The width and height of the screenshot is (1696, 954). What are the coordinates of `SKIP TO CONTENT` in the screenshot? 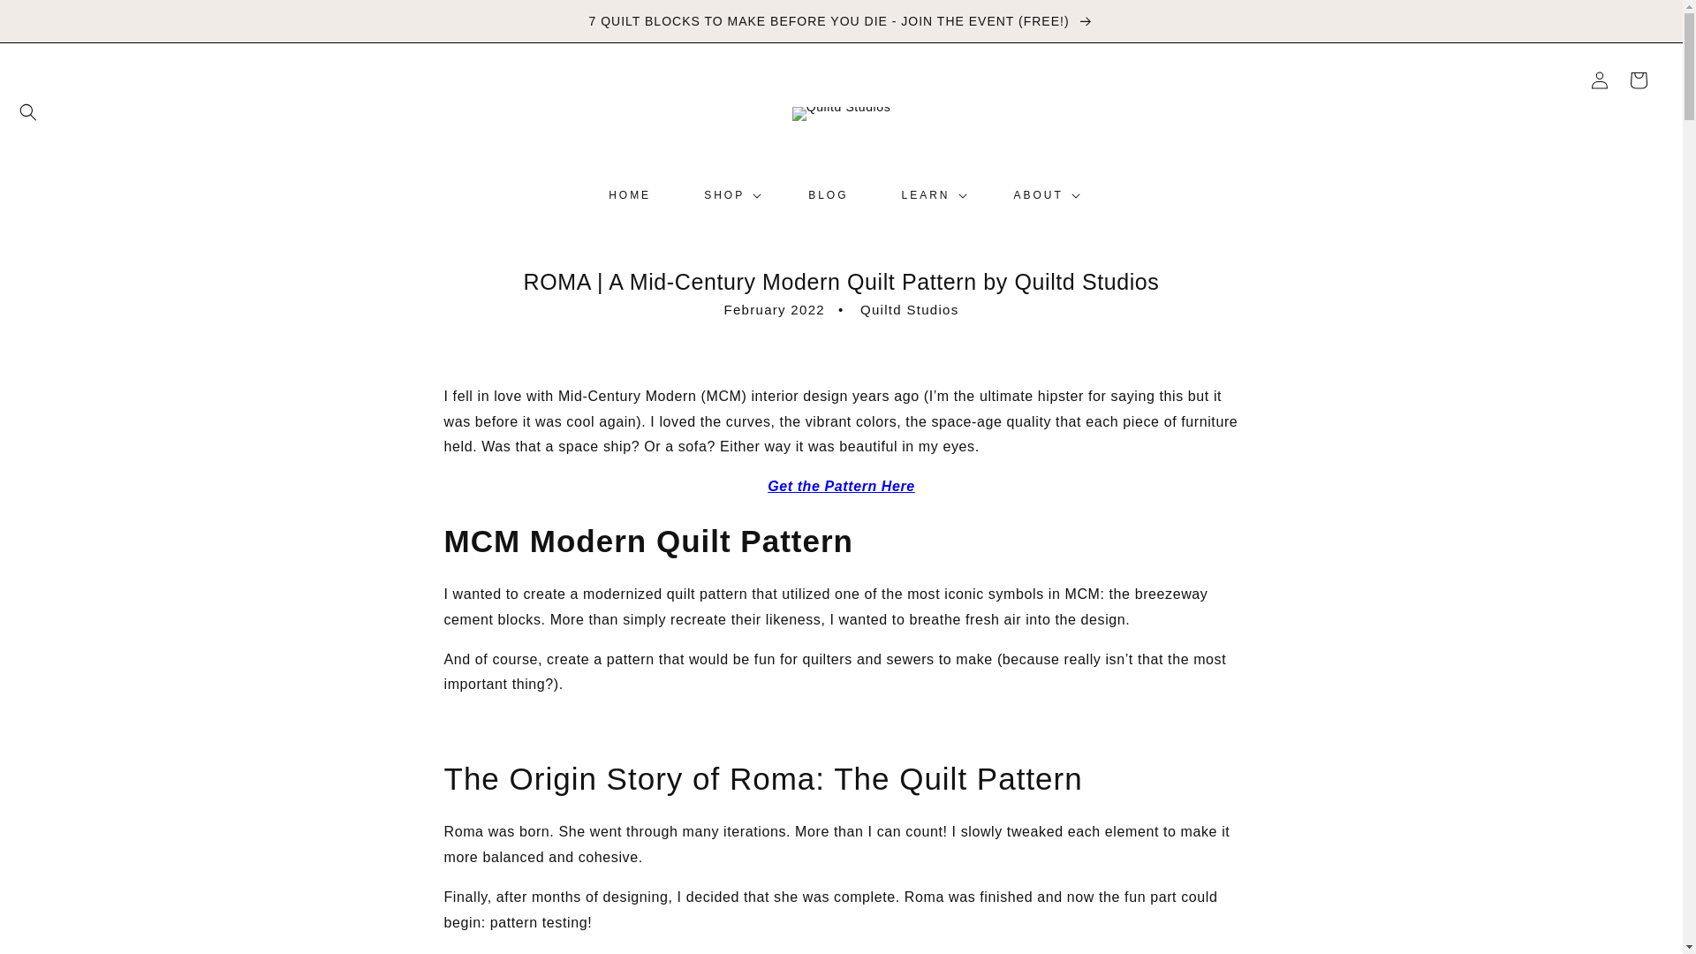 It's located at (53, 19).